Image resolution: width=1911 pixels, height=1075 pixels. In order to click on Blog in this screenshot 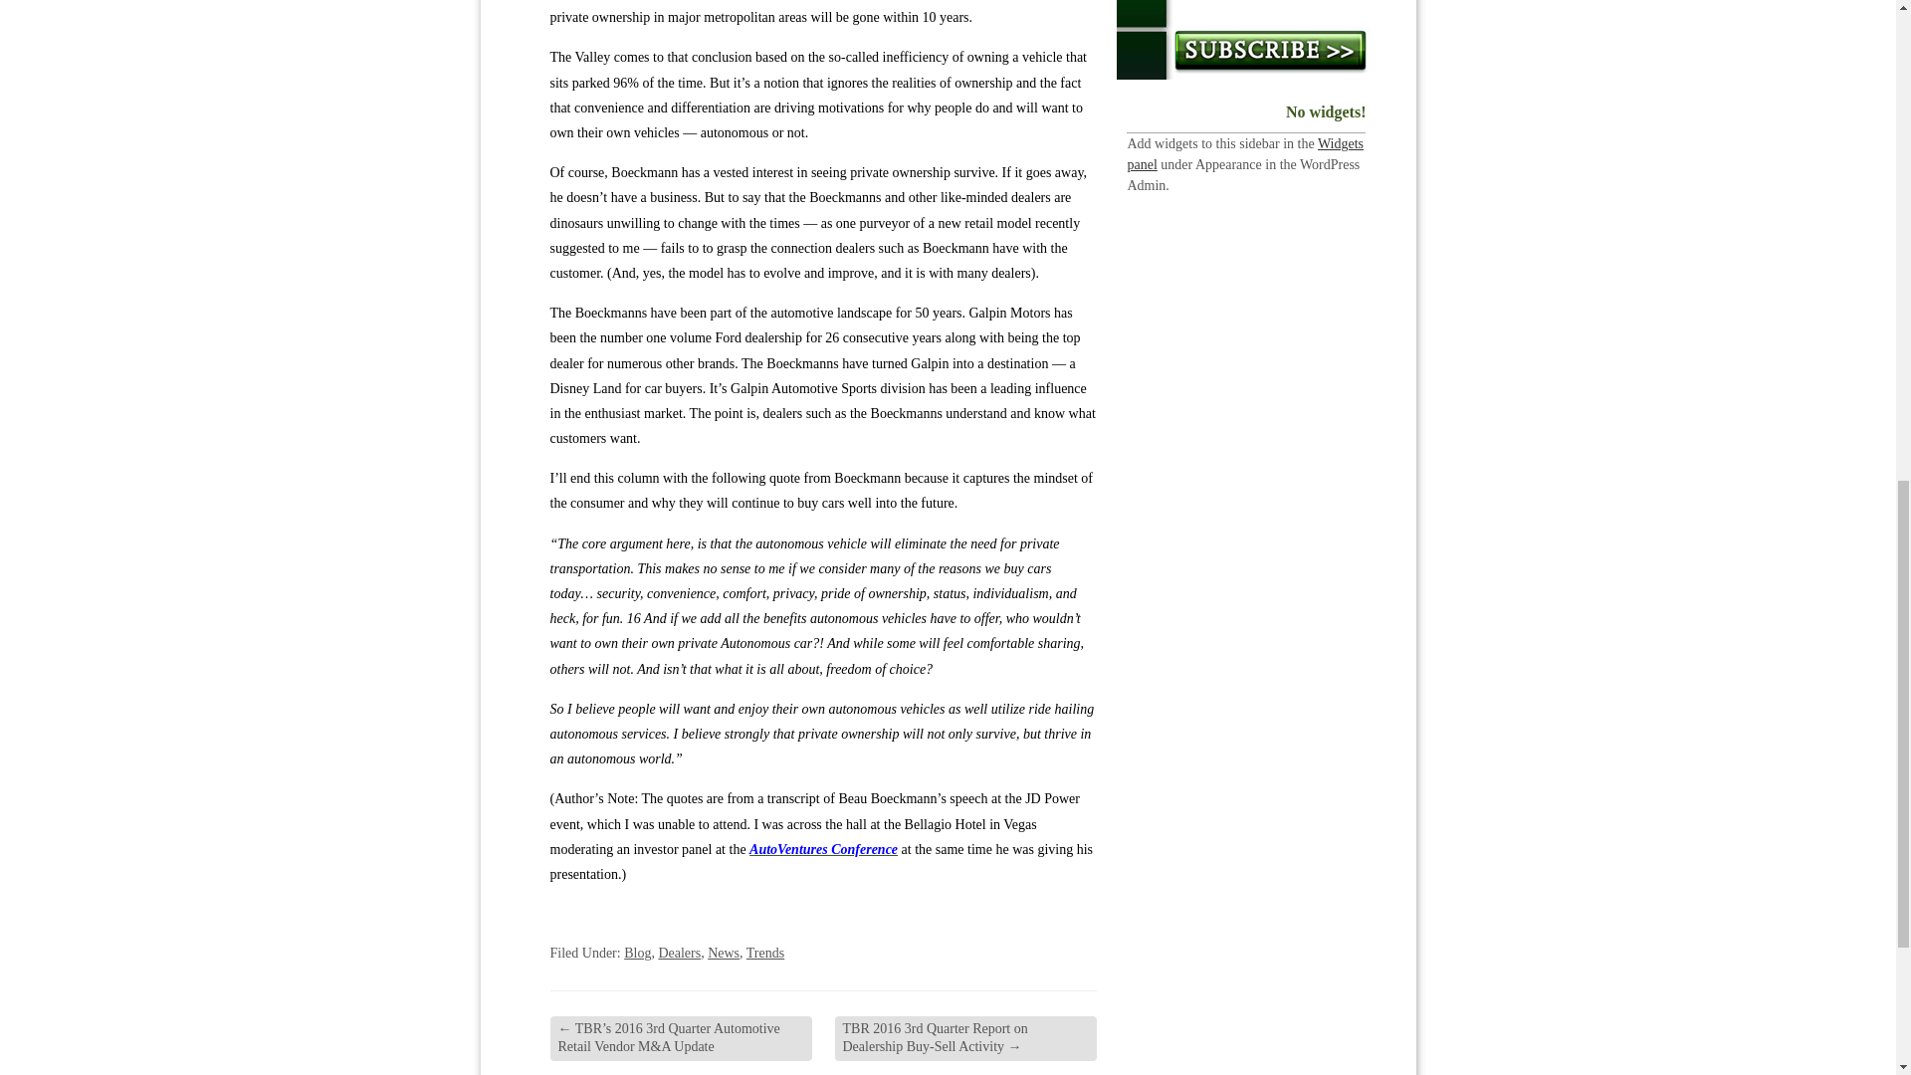, I will do `click(637, 954)`.